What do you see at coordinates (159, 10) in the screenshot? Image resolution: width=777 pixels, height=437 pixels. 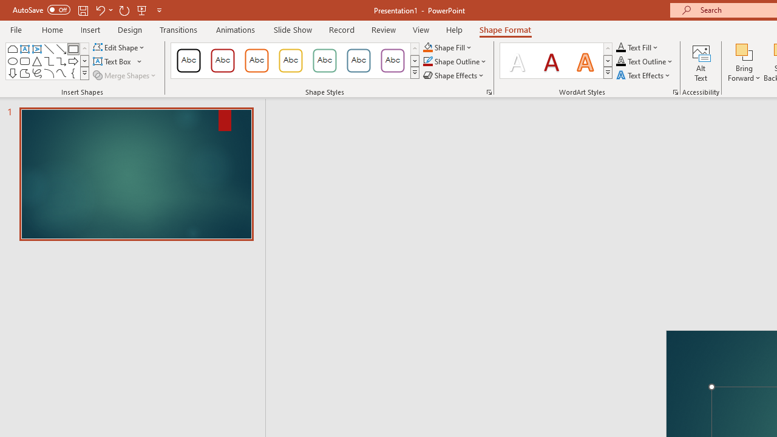 I see `Customize Quick Access Toolbar` at bounding box center [159, 10].